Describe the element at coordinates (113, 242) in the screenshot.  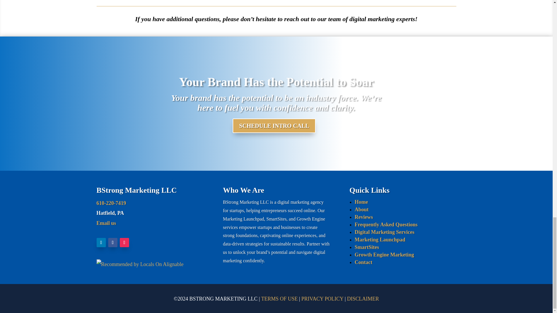
I see `Follow on Facebook` at that location.